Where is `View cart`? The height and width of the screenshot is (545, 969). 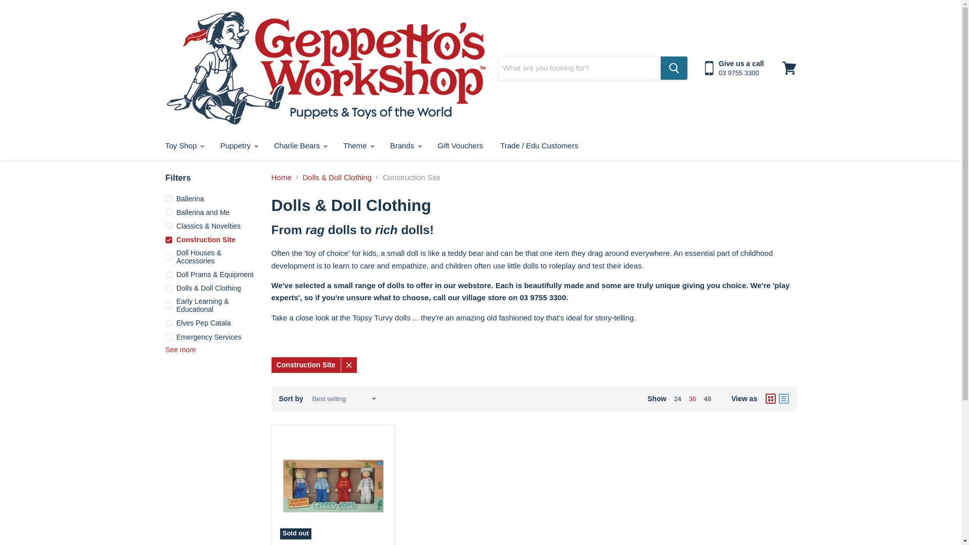
View cart is located at coordinates (789, 68).